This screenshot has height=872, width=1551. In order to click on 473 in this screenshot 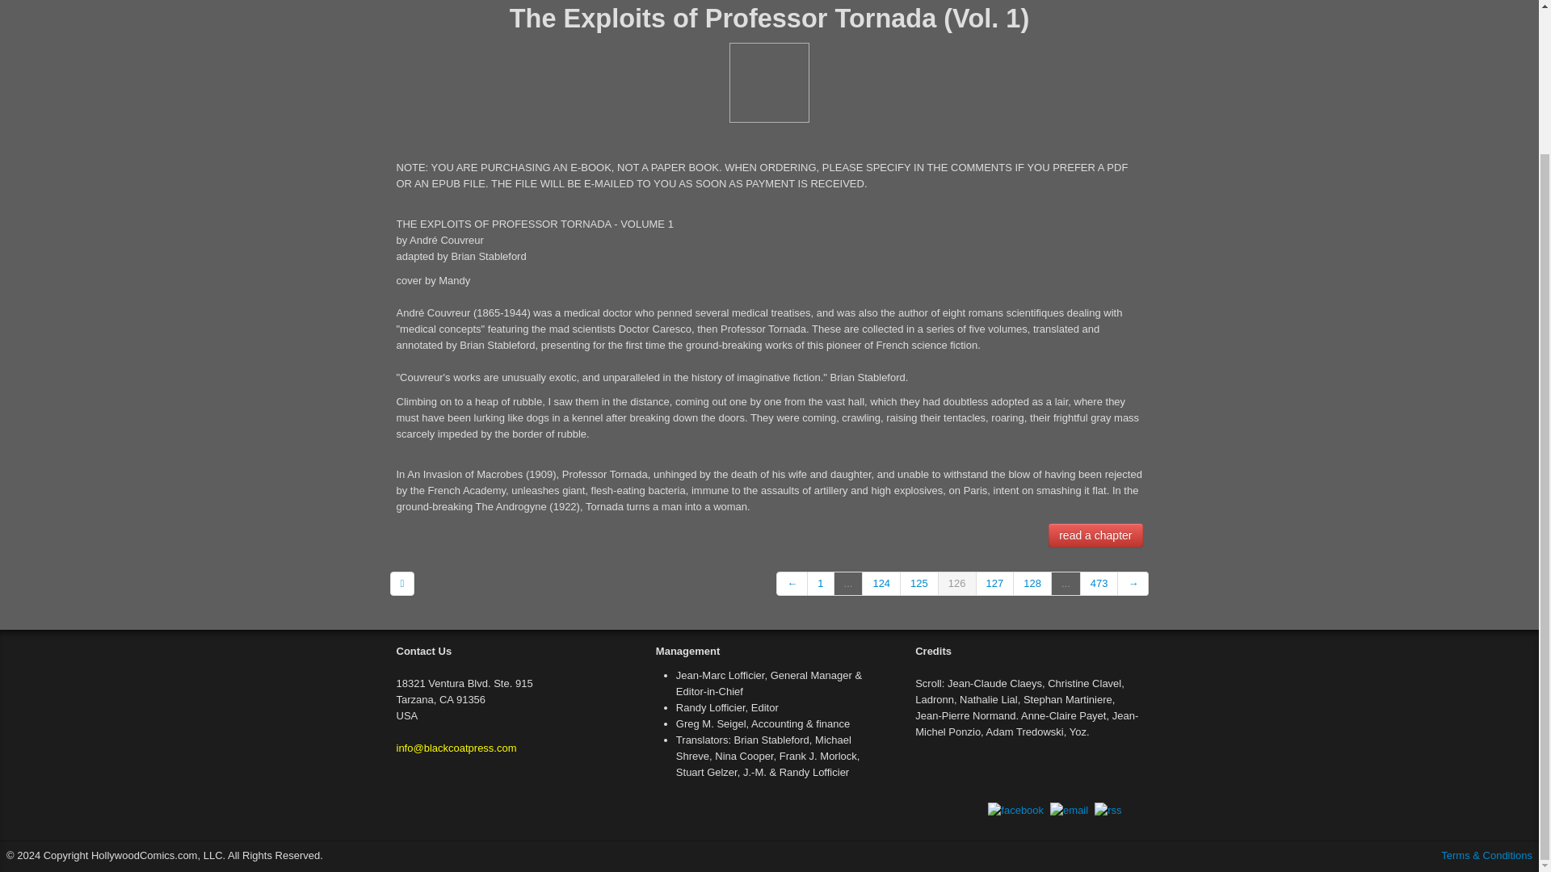, I will do `click(1099, 583)`.